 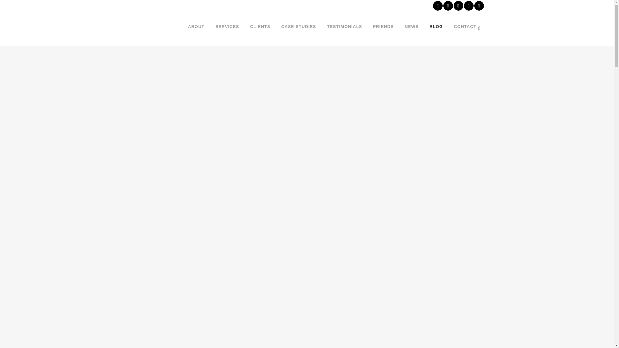 What do you see at coordinates (383, 26) in the screenshot?
I see `FRIENDS` at bounding box center [383, 26].